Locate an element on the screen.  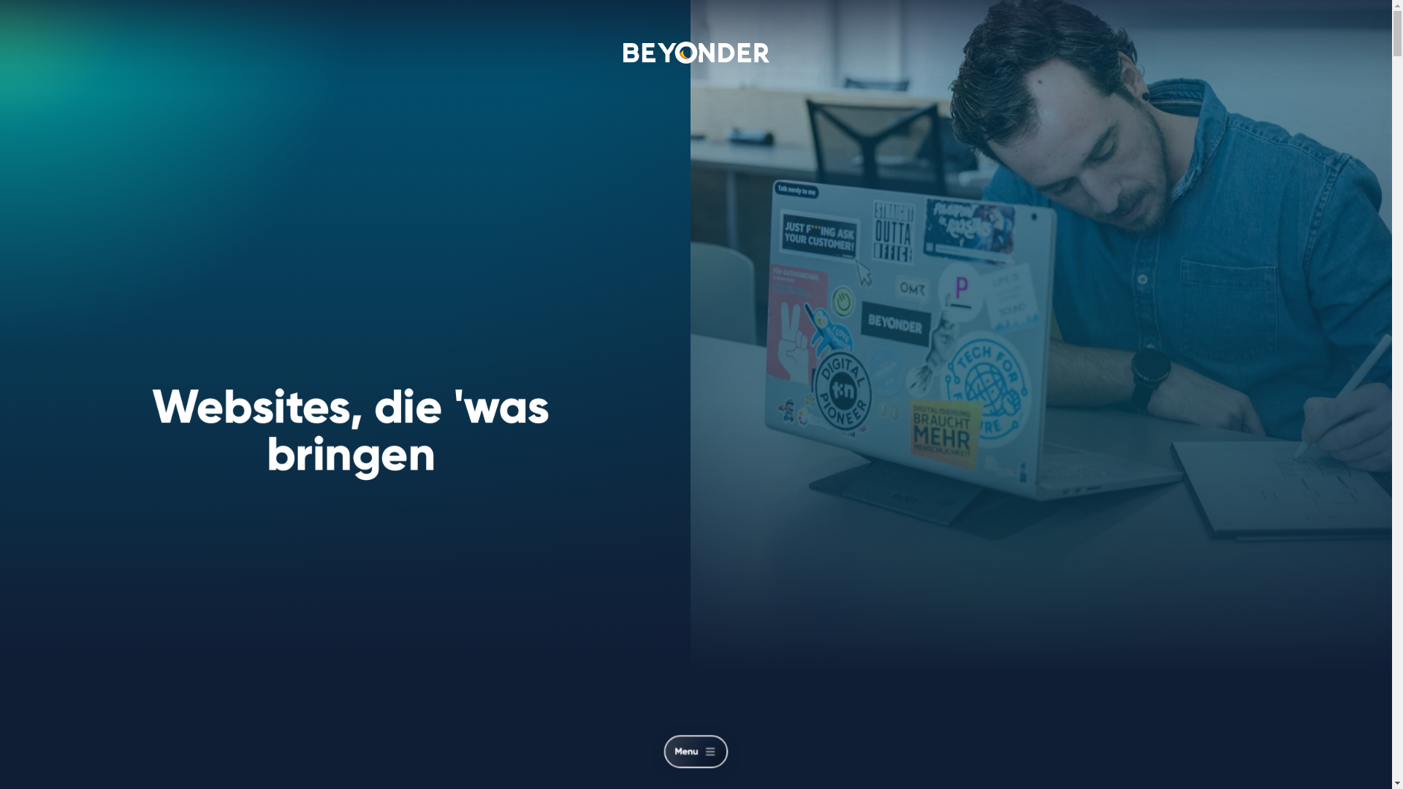
Menu is located at coordinates (704, 755).